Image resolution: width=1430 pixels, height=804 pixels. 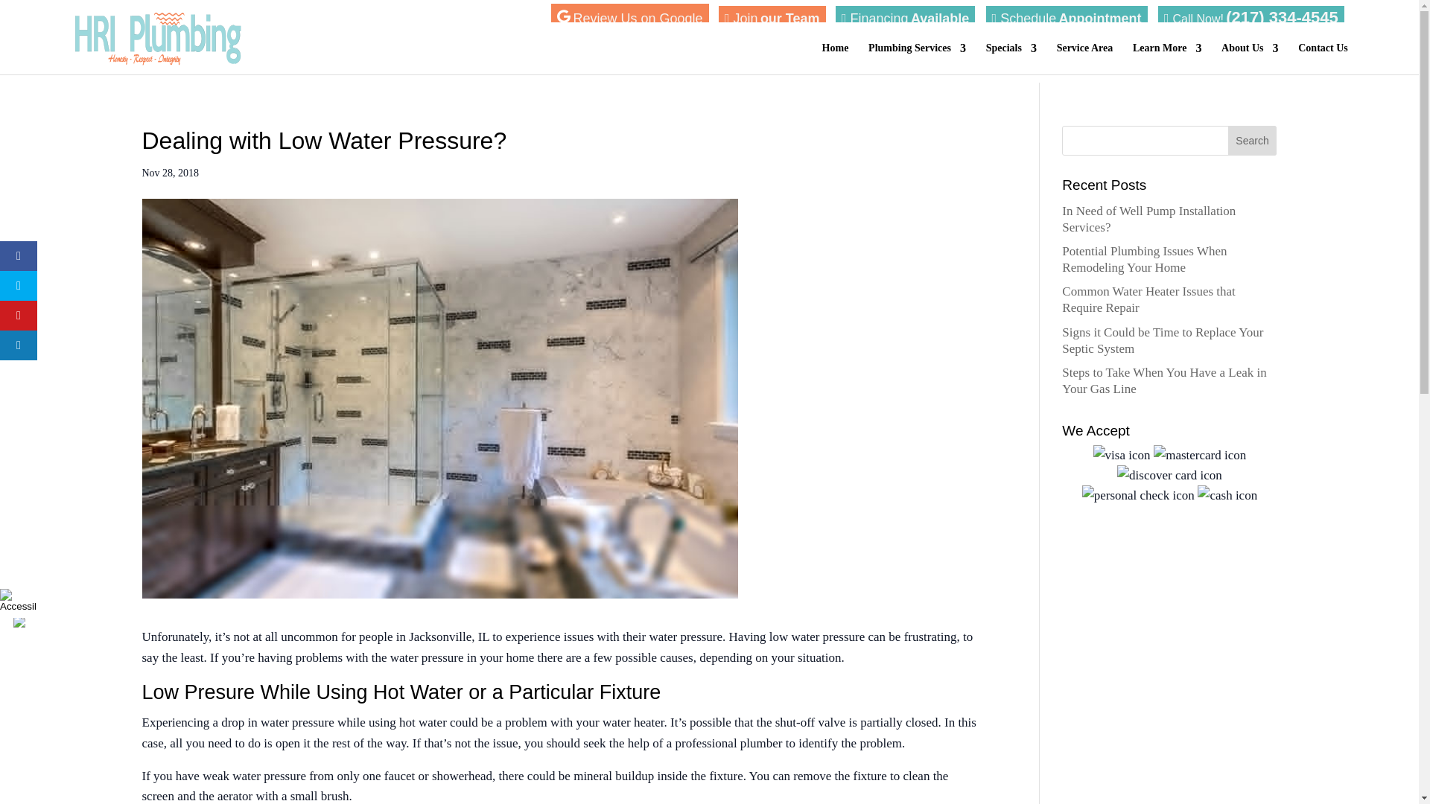 What do you see at coordinates (905, 18) in the screenshot?
I see `Financing Available` at bounding box center [905, 18].